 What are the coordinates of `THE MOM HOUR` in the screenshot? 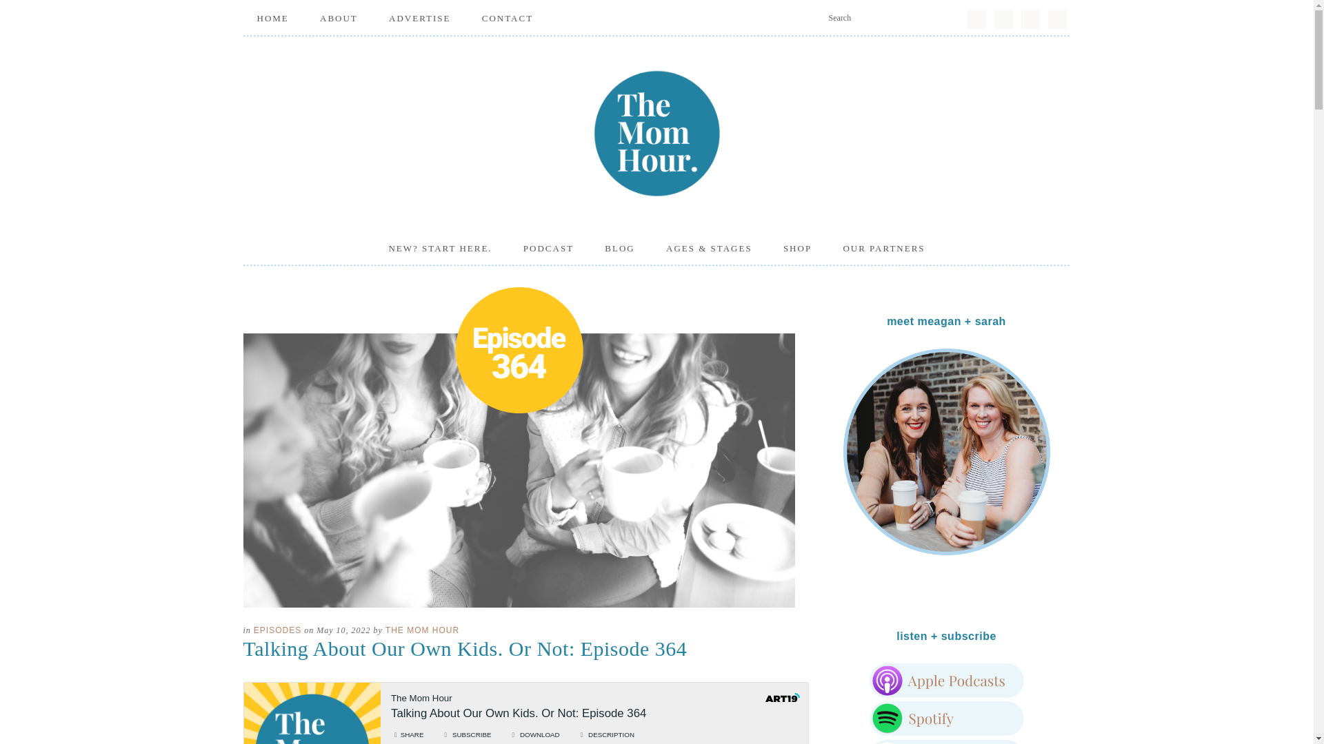 It's located at (422, 630).